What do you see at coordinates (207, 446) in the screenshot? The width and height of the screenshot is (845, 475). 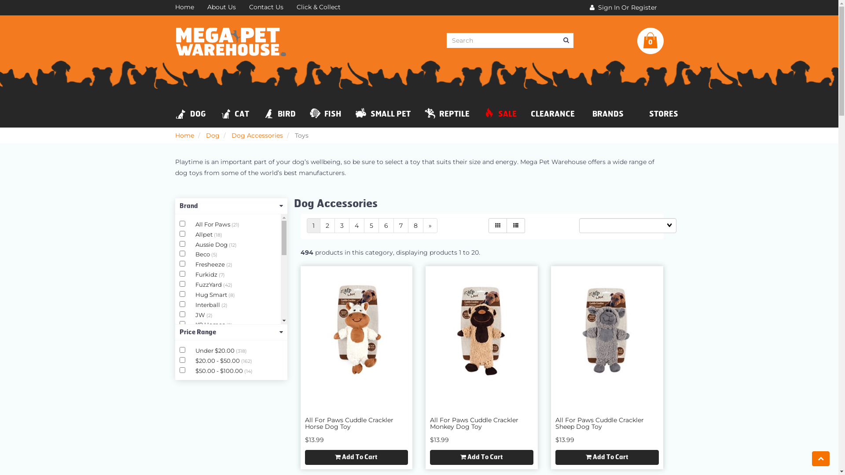 I see `Scream` at bounding box center [207, 446].